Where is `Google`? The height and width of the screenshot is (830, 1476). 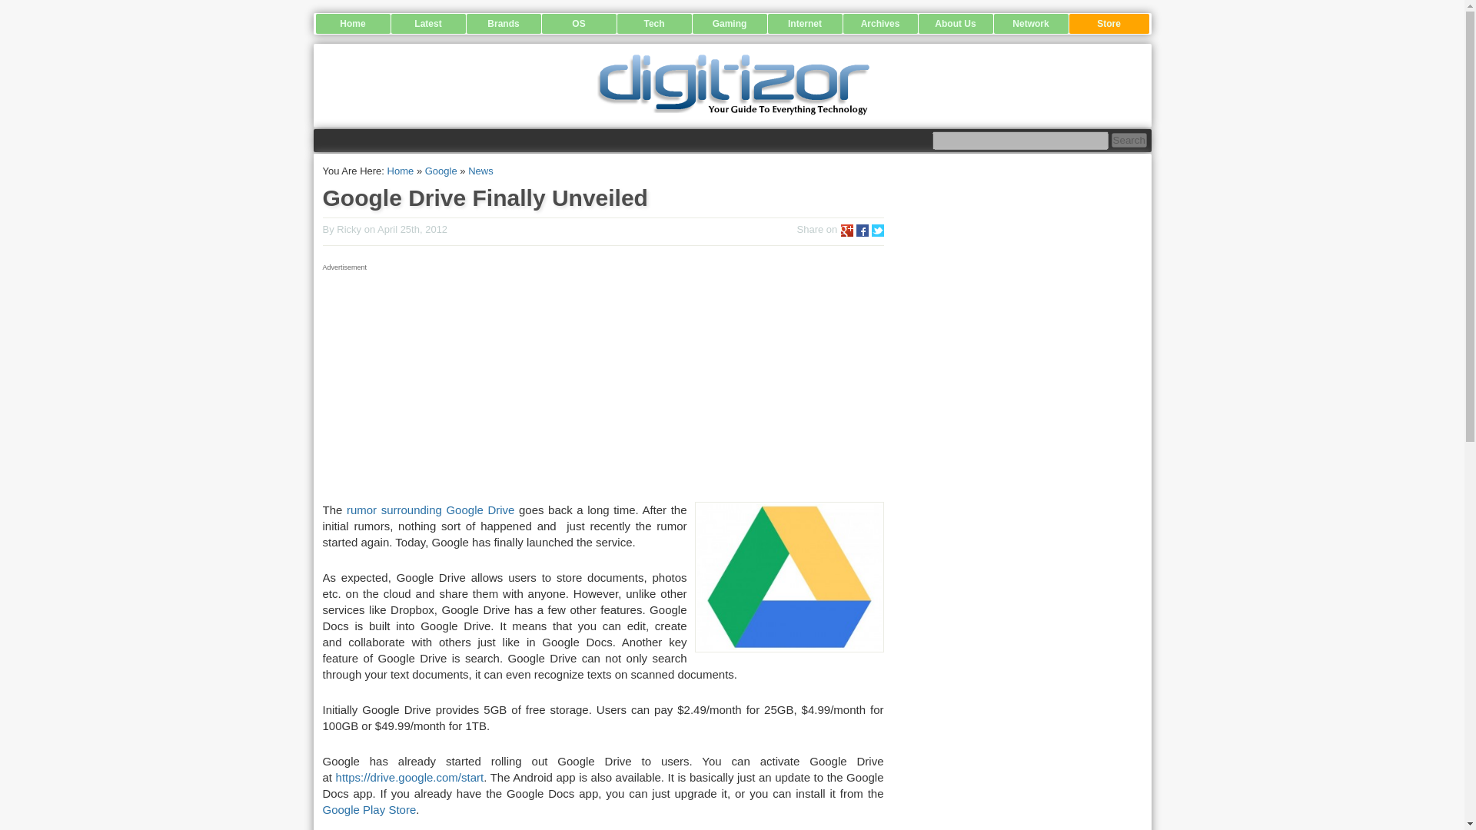 Google is located at coordinates (441, 171).